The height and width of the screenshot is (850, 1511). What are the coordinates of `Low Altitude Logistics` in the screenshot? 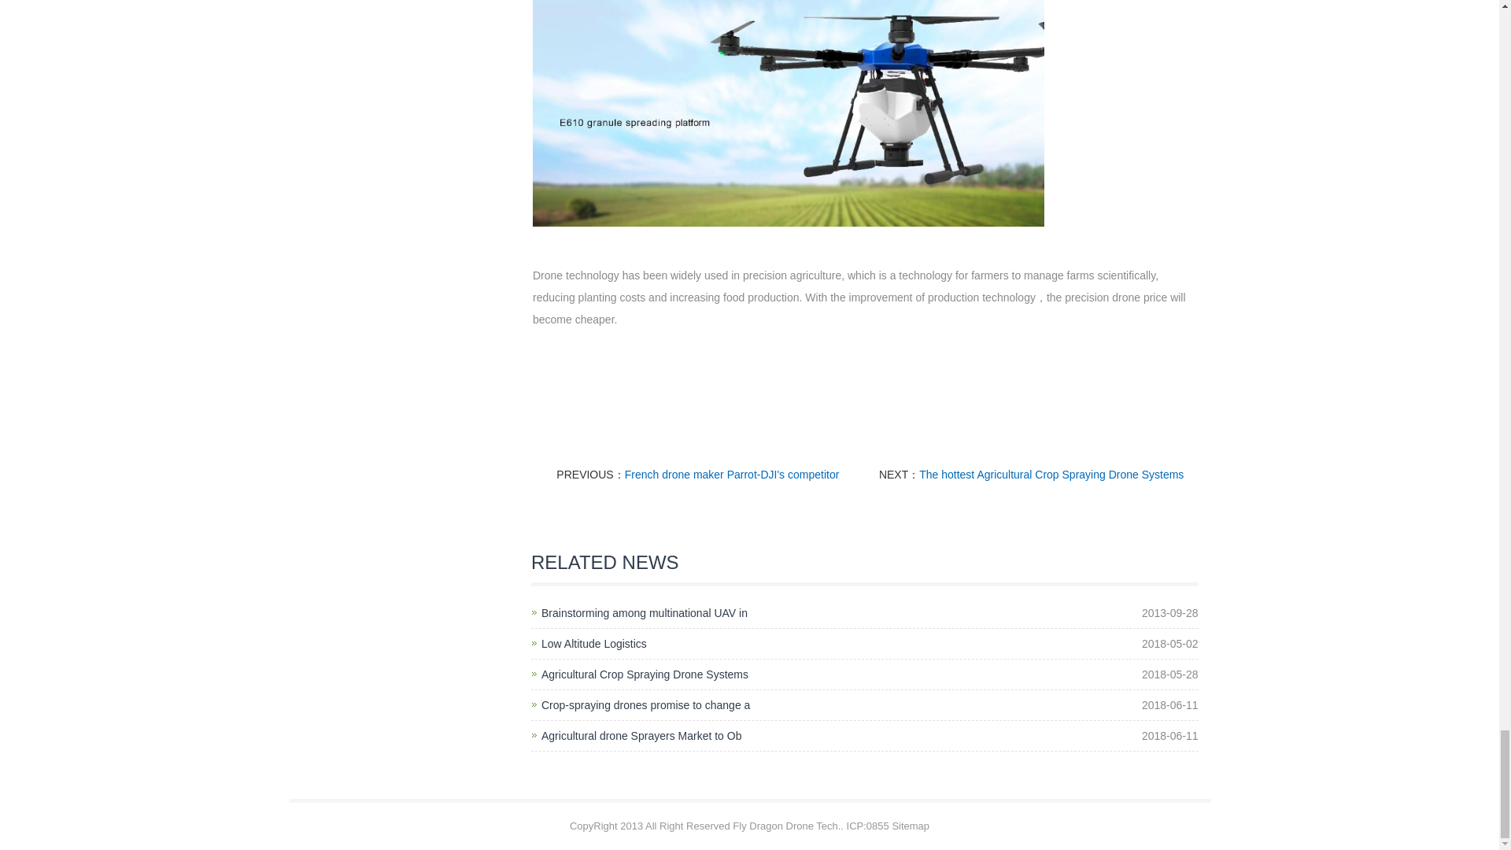 It's located at (593, 644).